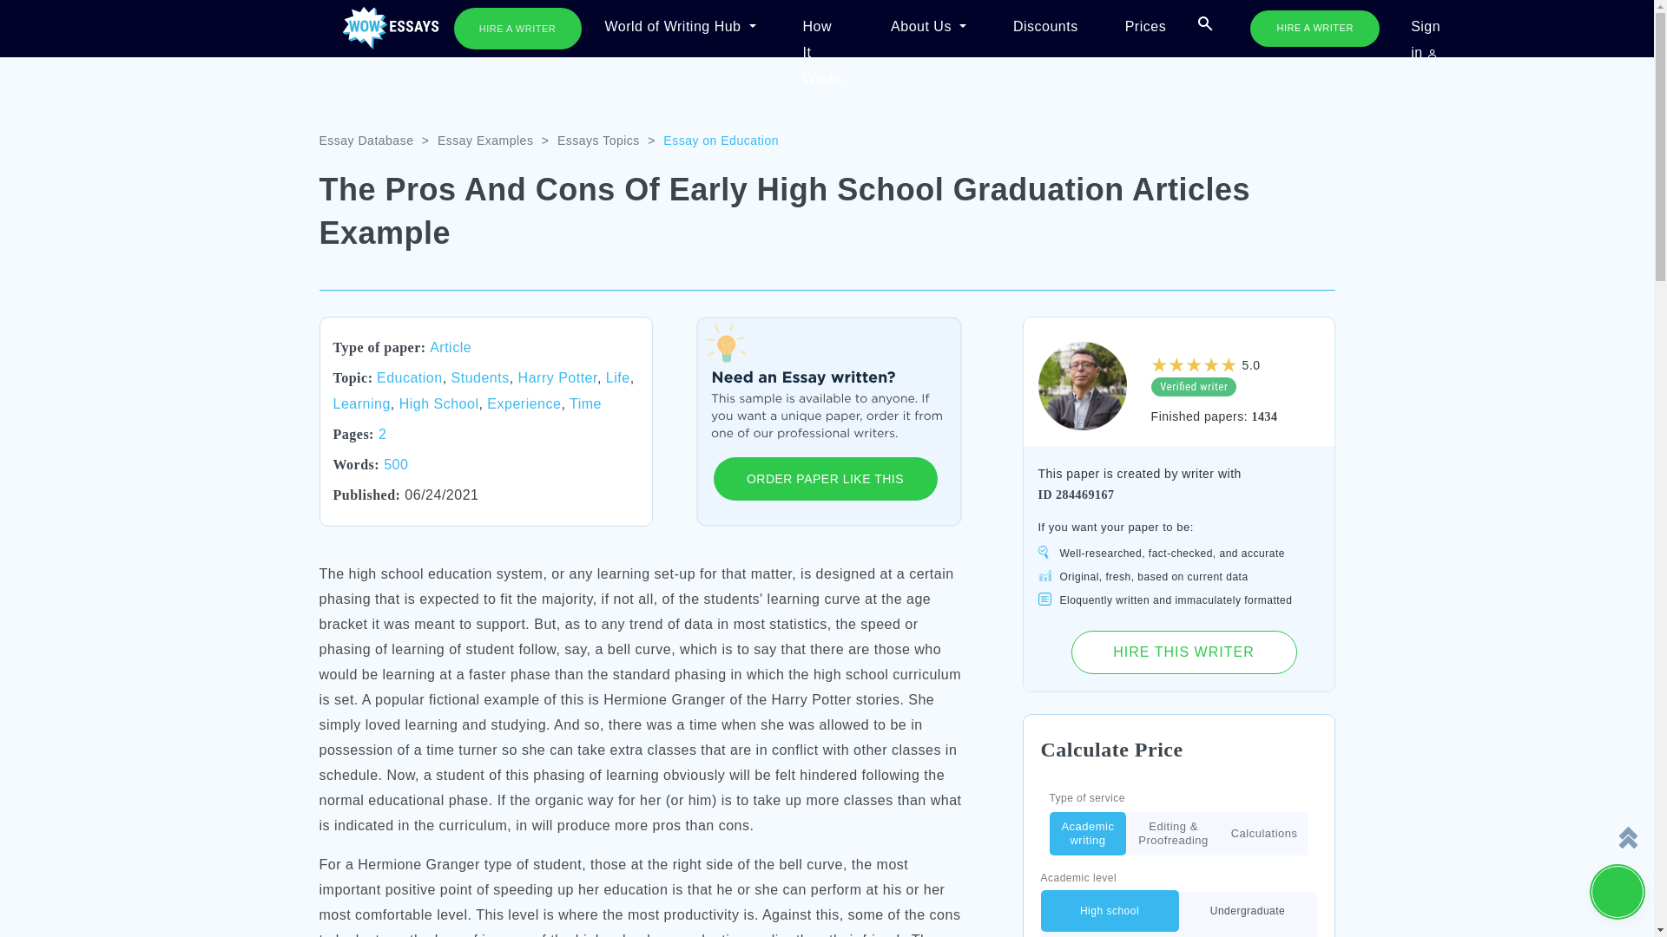  I want to click on Students, so click(481, 377).